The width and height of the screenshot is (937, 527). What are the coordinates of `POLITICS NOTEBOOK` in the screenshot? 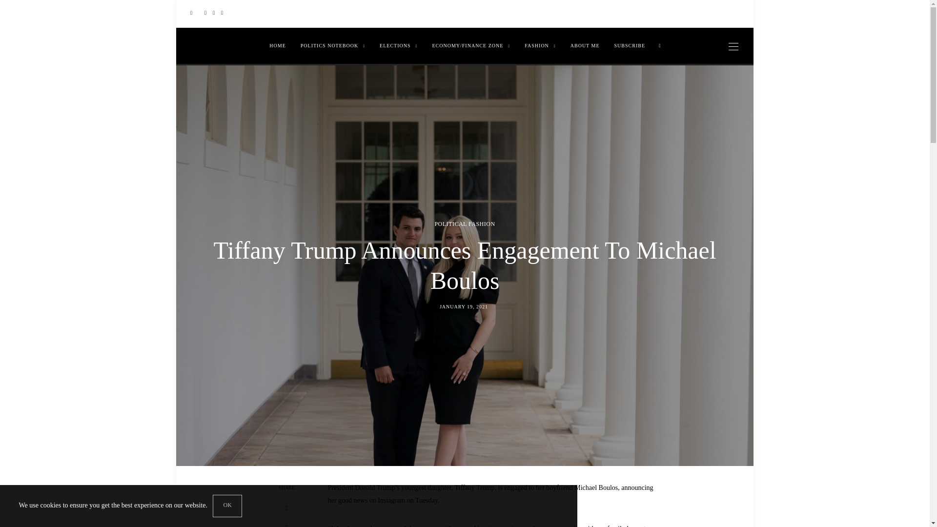 It's located at (332, 46).